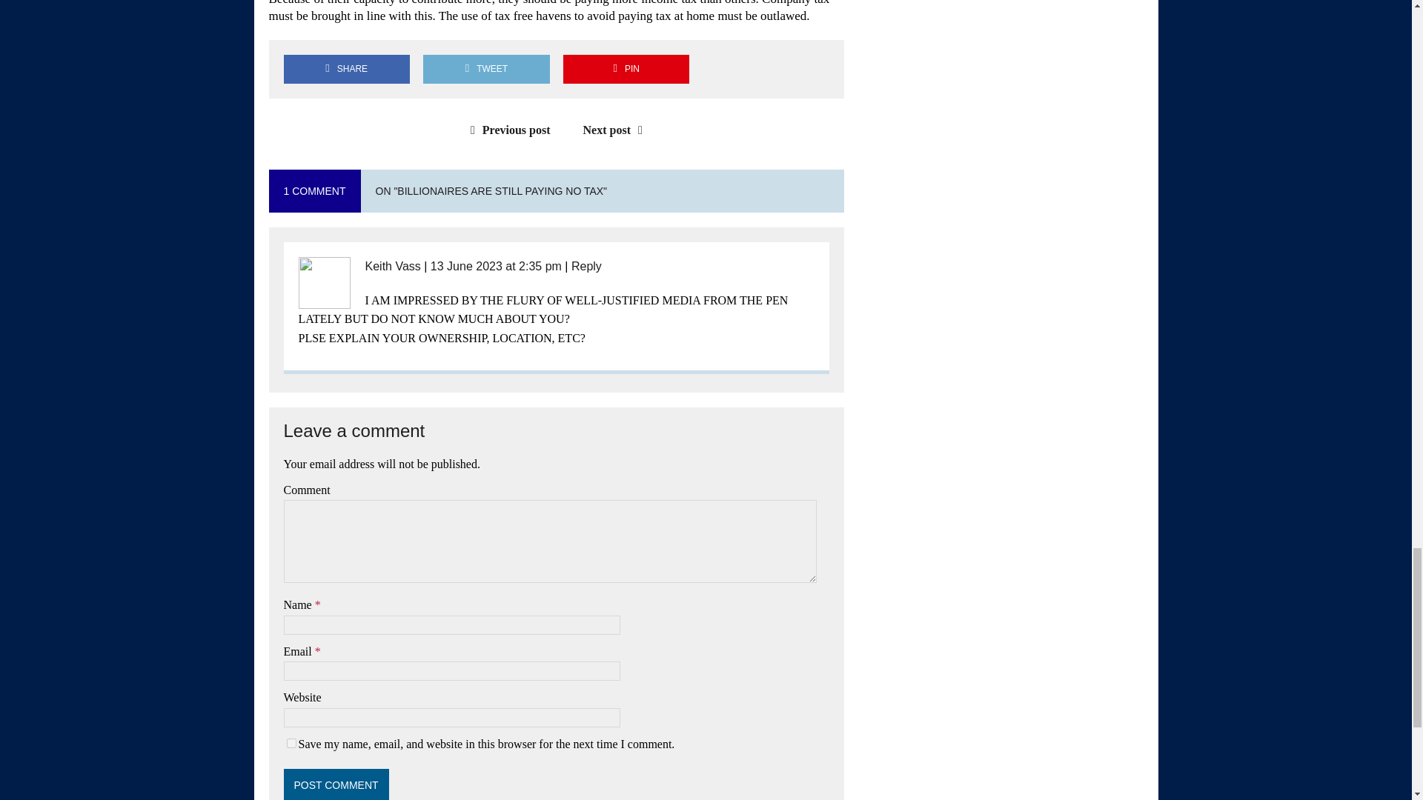 Image resolution: width=1423 pixels, height=800 pixels. Describe the element at coordinates (486, 70) in the screenshot. I see `TWEET` at that location.